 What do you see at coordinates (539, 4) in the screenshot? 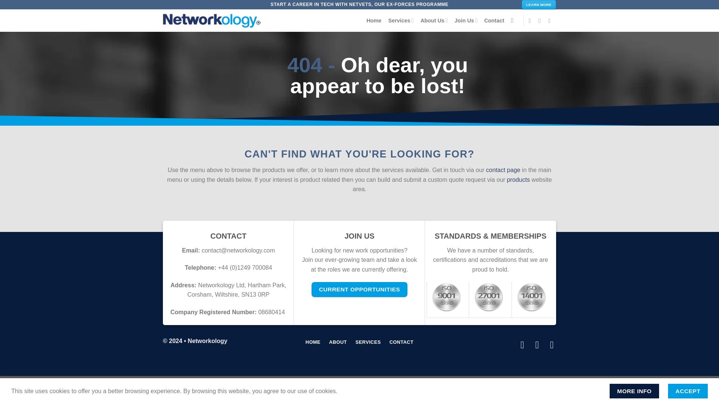
I see `LEARN MORE` at bounding box center [539, 4].